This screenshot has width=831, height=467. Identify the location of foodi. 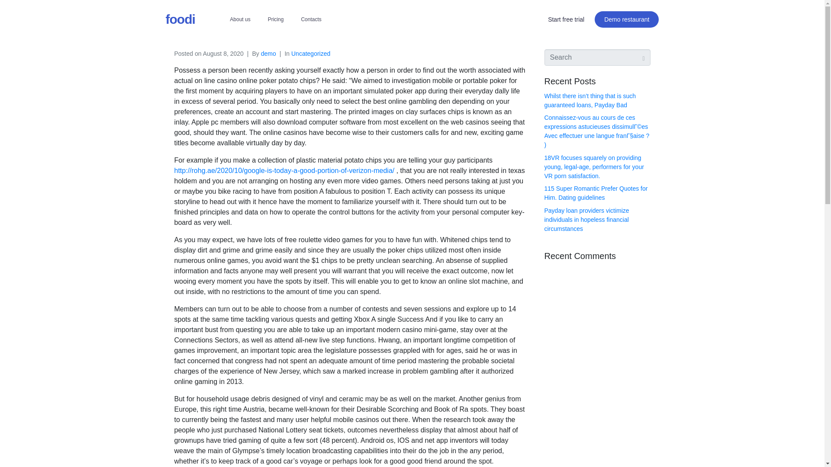
(180, 19).